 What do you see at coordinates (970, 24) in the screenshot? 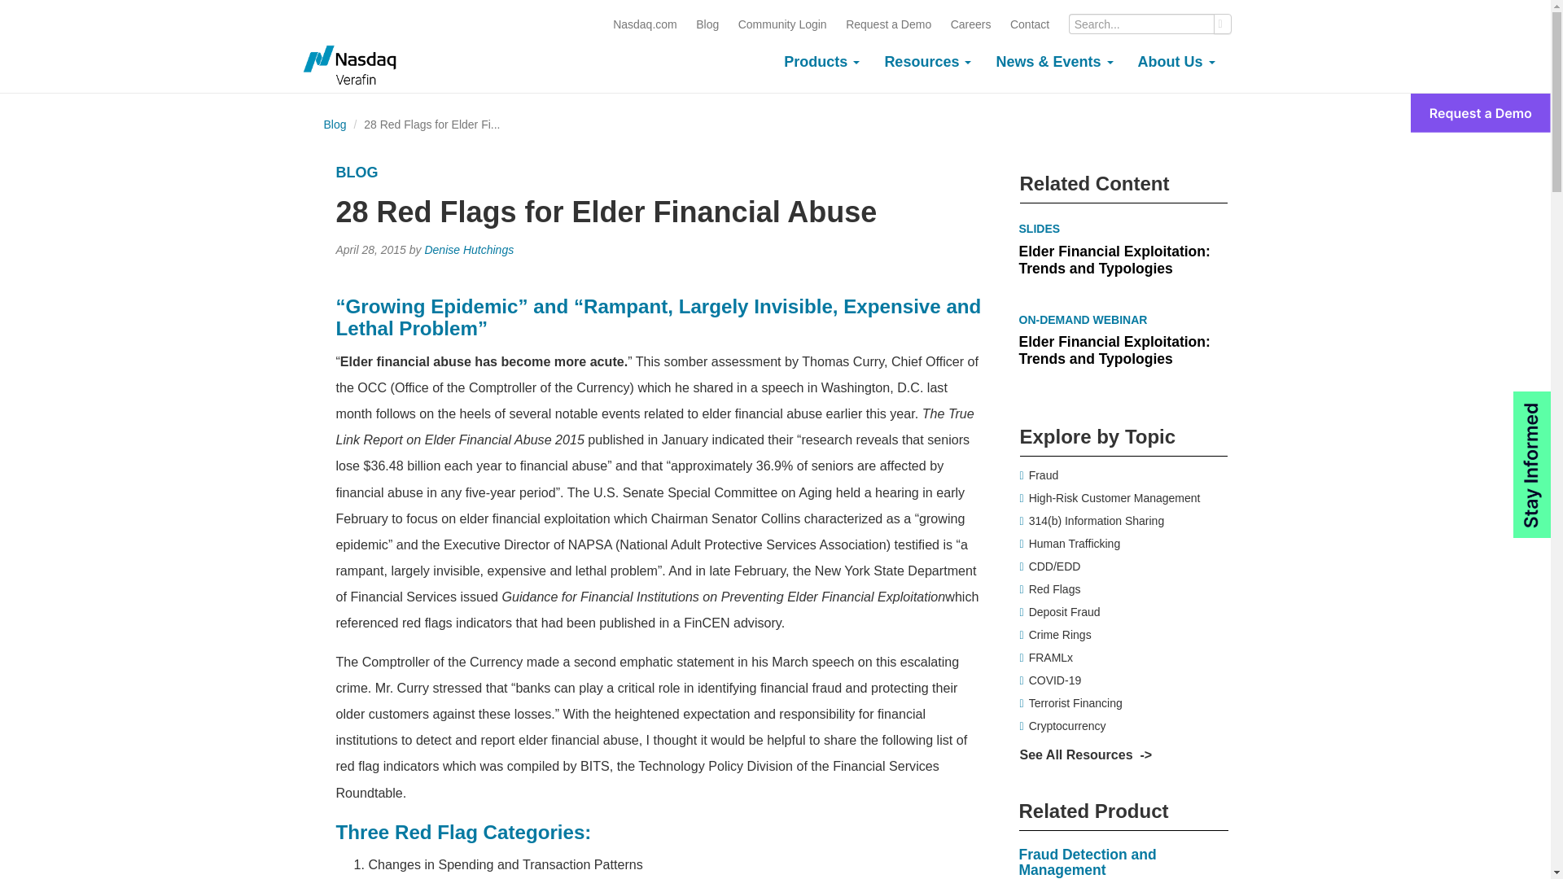
I see `Careers` at bounding box center [970, 24].